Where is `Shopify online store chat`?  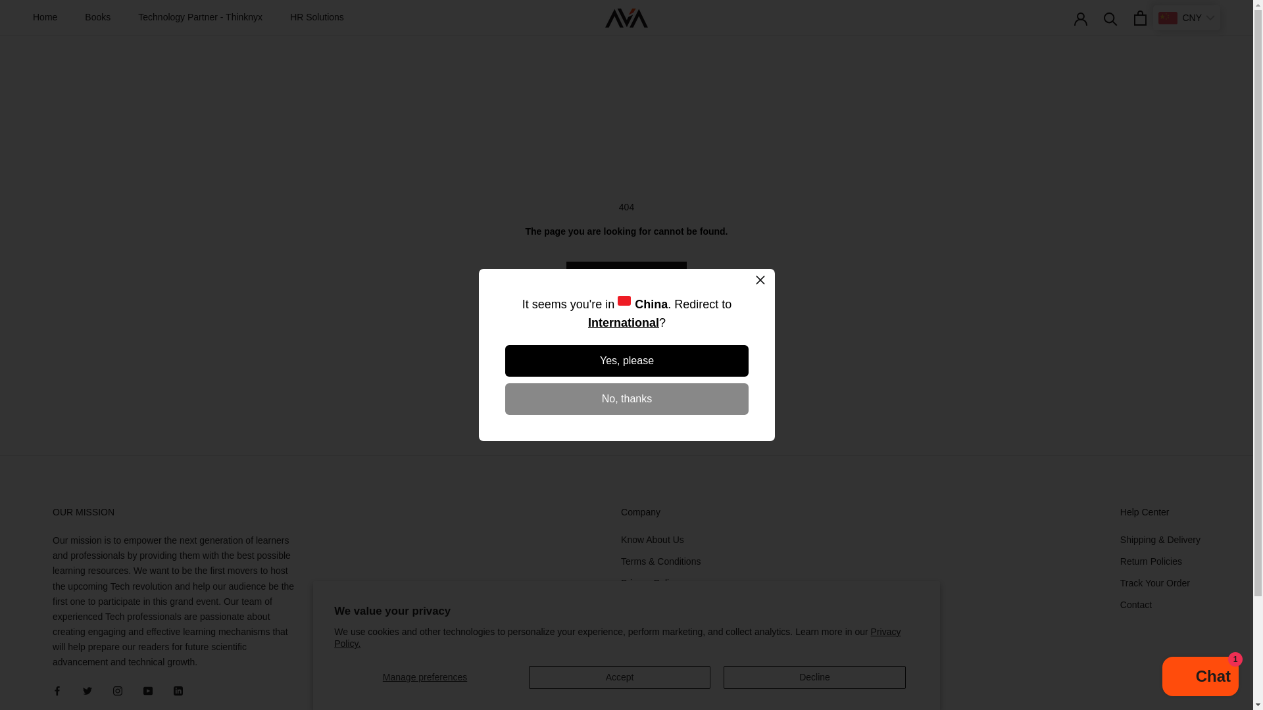
Shopify online store chat is located at coordinates (1200, 678).